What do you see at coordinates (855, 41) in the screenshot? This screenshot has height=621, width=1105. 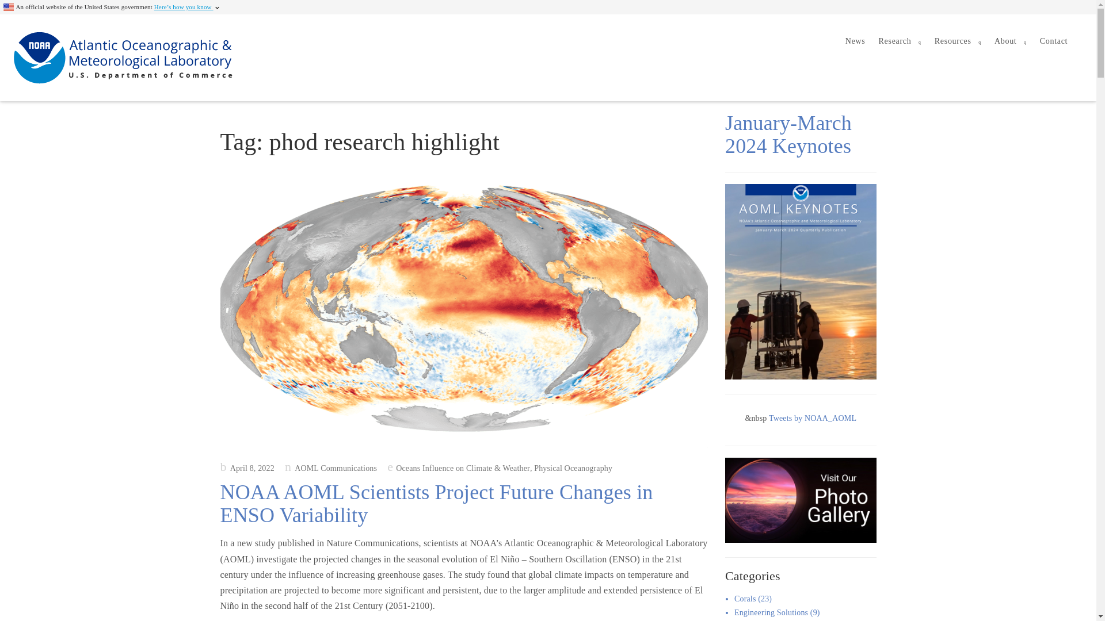 I see `News` at bounding box center [855, 41].